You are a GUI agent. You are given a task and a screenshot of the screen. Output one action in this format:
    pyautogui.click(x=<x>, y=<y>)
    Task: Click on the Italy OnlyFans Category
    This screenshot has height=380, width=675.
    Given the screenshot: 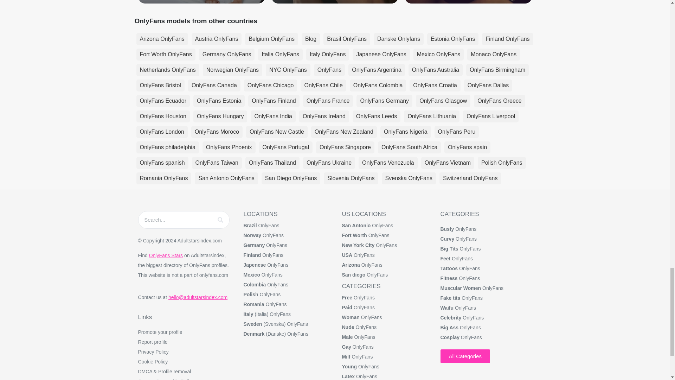 What is the action you would take?
    pyautogui.click(x=328, y=54)
    